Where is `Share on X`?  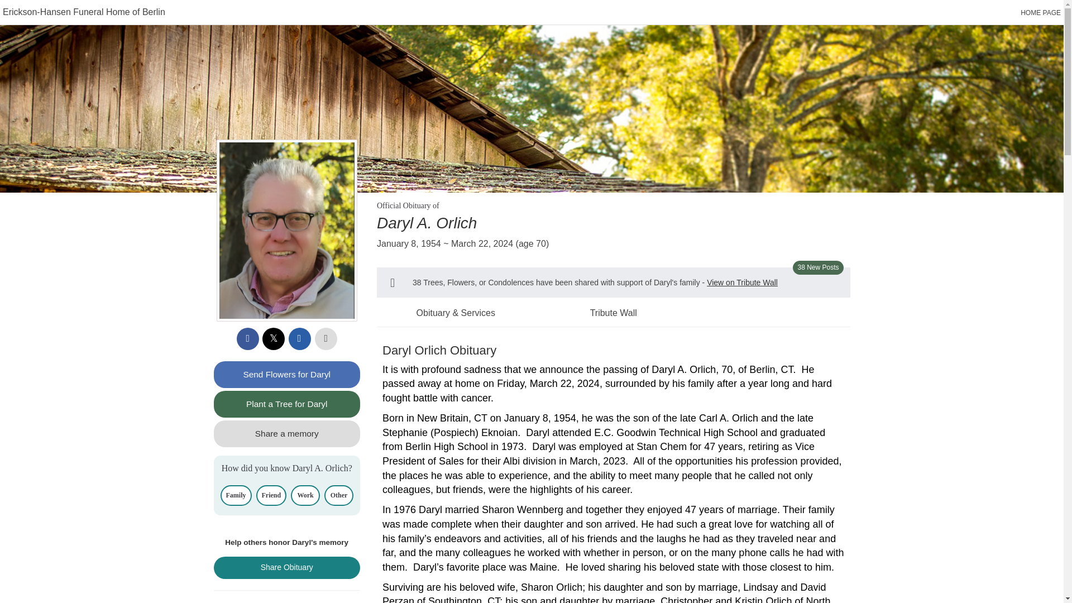
Share on X is located at coordinates (274, 339).